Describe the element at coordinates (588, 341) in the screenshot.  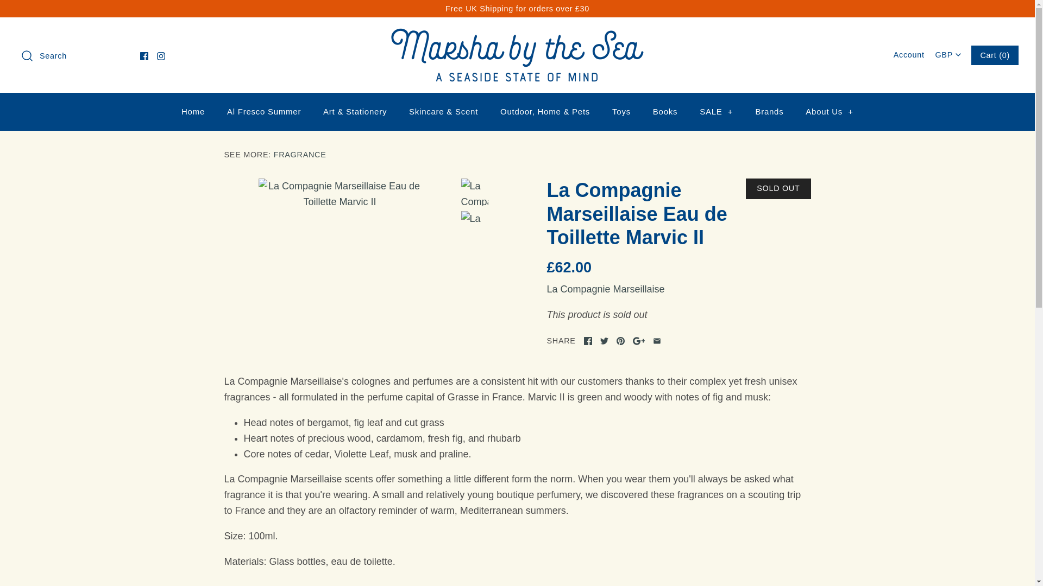
I see `Facebook` at that location.